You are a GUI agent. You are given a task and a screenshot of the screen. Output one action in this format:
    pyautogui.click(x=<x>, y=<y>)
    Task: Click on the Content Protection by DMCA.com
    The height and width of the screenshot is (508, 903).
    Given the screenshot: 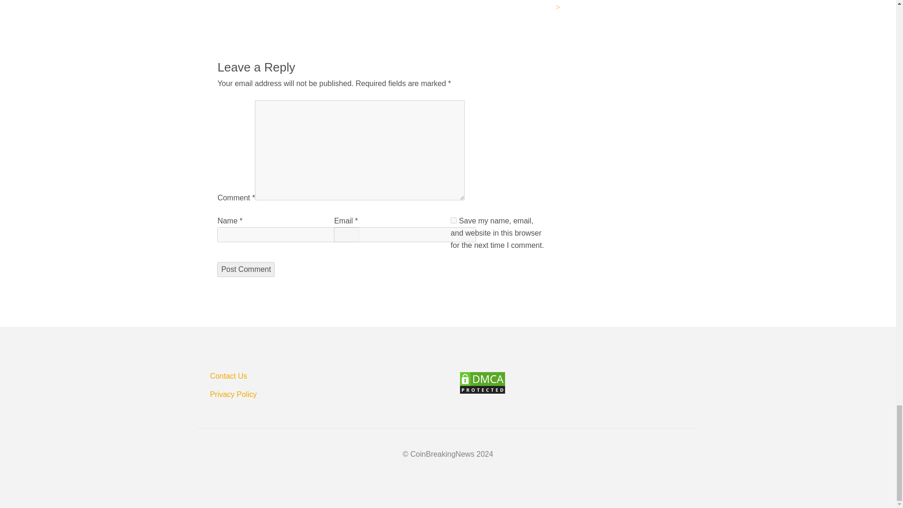 What is the action you would take?
    pyautogui.click(x=578, y=383)
    